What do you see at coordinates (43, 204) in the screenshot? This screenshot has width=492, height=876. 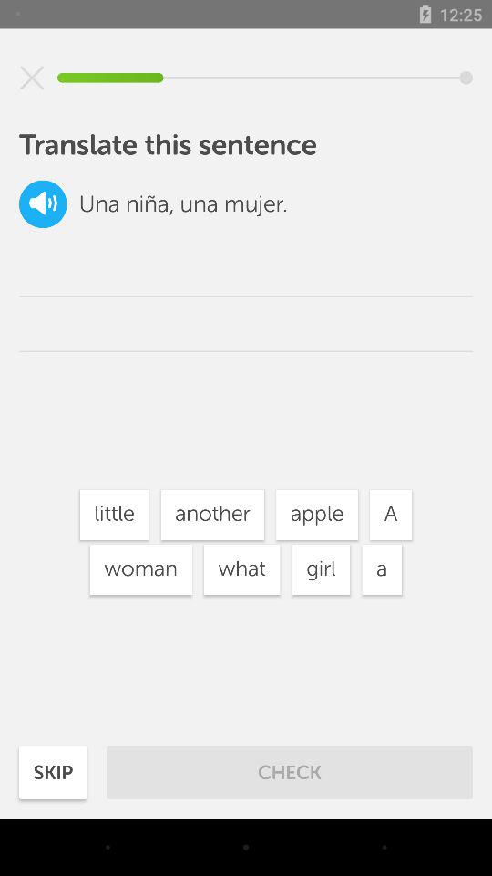 I see `launch the item below translate this sentence icon` at bounding box center [43, 204].